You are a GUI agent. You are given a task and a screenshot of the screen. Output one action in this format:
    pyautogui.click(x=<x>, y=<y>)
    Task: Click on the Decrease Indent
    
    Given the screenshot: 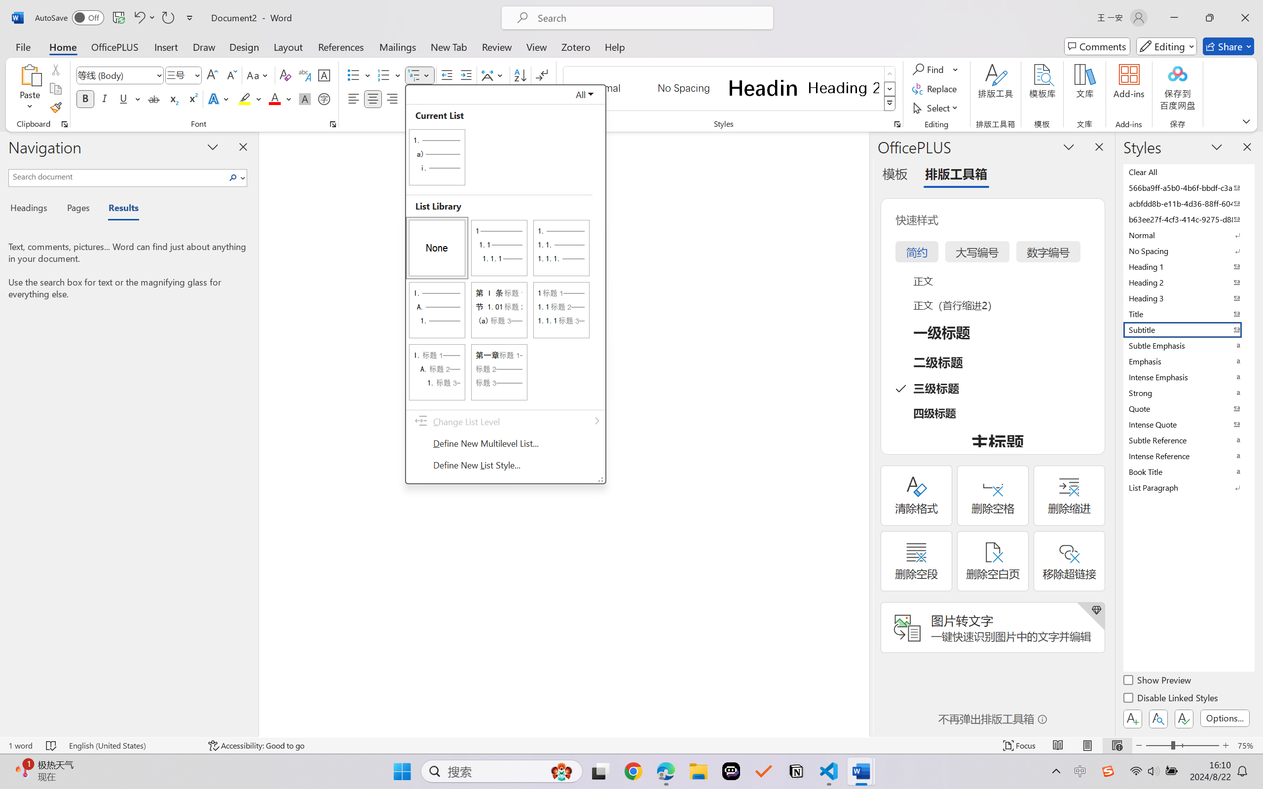 What is the action you would take?
    pyautogui.click(x=447, y=75)
    